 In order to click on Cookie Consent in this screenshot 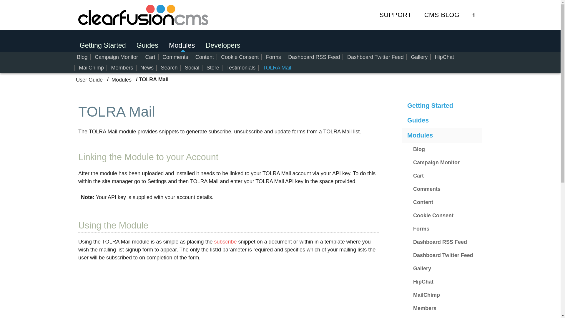, I will do `click(240, 57)`.